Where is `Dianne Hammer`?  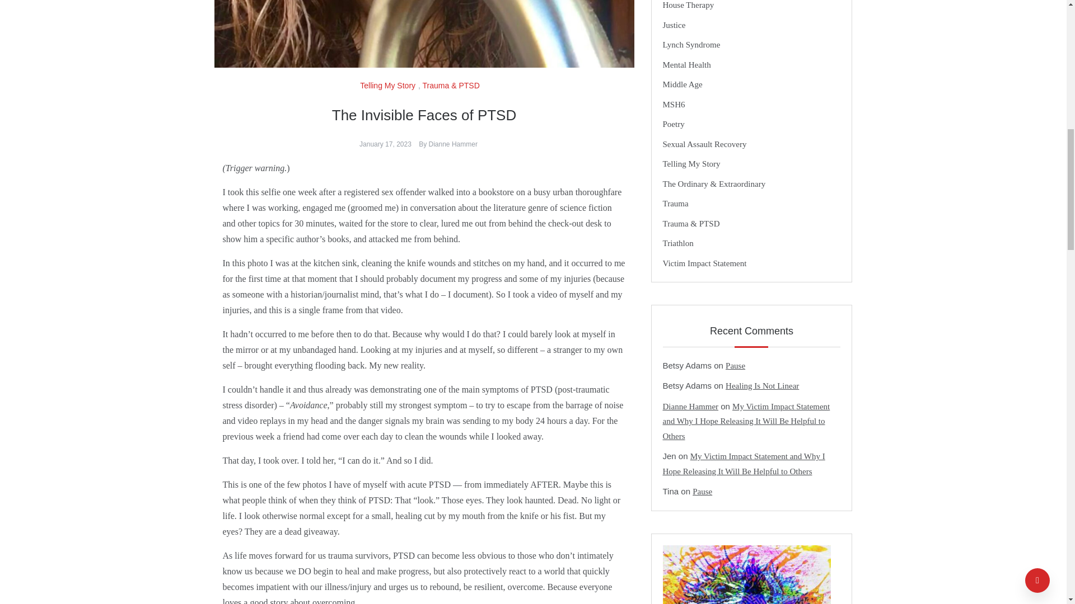 Dianne Hammer is located at coordinates (453, 144).